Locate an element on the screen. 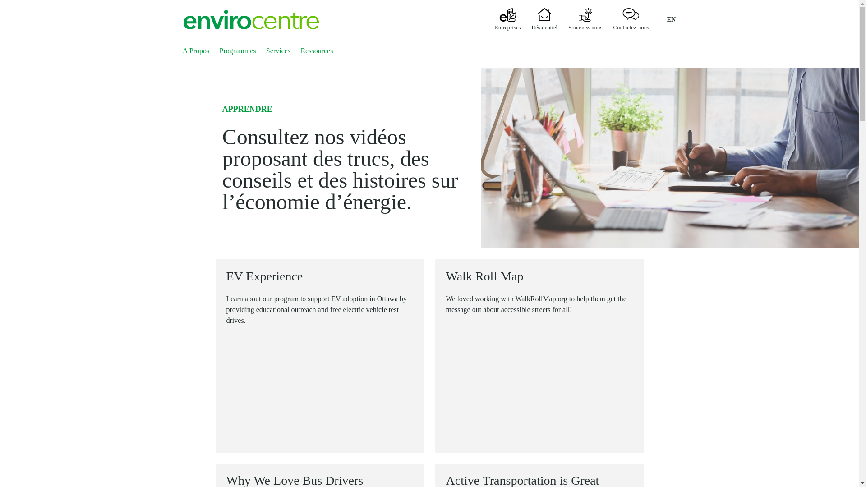 The width and height of the screenshot is (866, 487). Help design better streets for walking and rolling is located at coordinates (539, 378).